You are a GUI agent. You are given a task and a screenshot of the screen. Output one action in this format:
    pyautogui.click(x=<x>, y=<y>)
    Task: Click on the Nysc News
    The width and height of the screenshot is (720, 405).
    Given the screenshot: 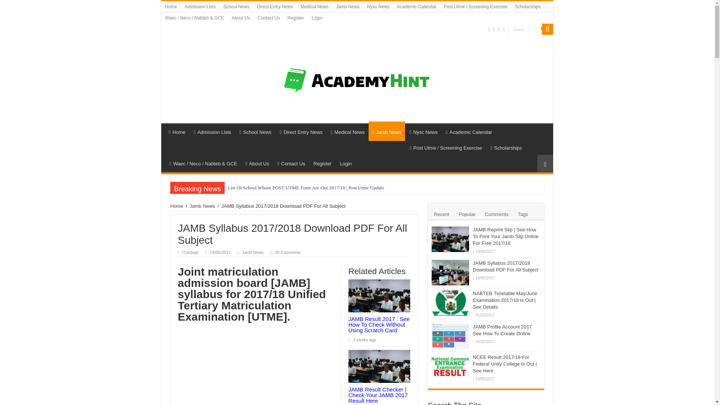 What is the action you would take?
    pyautogui.click(x=378, y=7)
    